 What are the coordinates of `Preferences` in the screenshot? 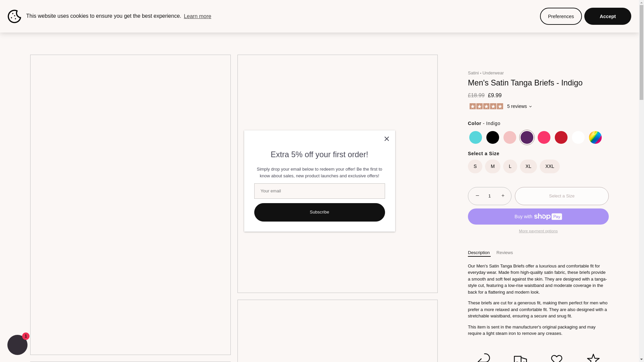 It's located at (561, 16).